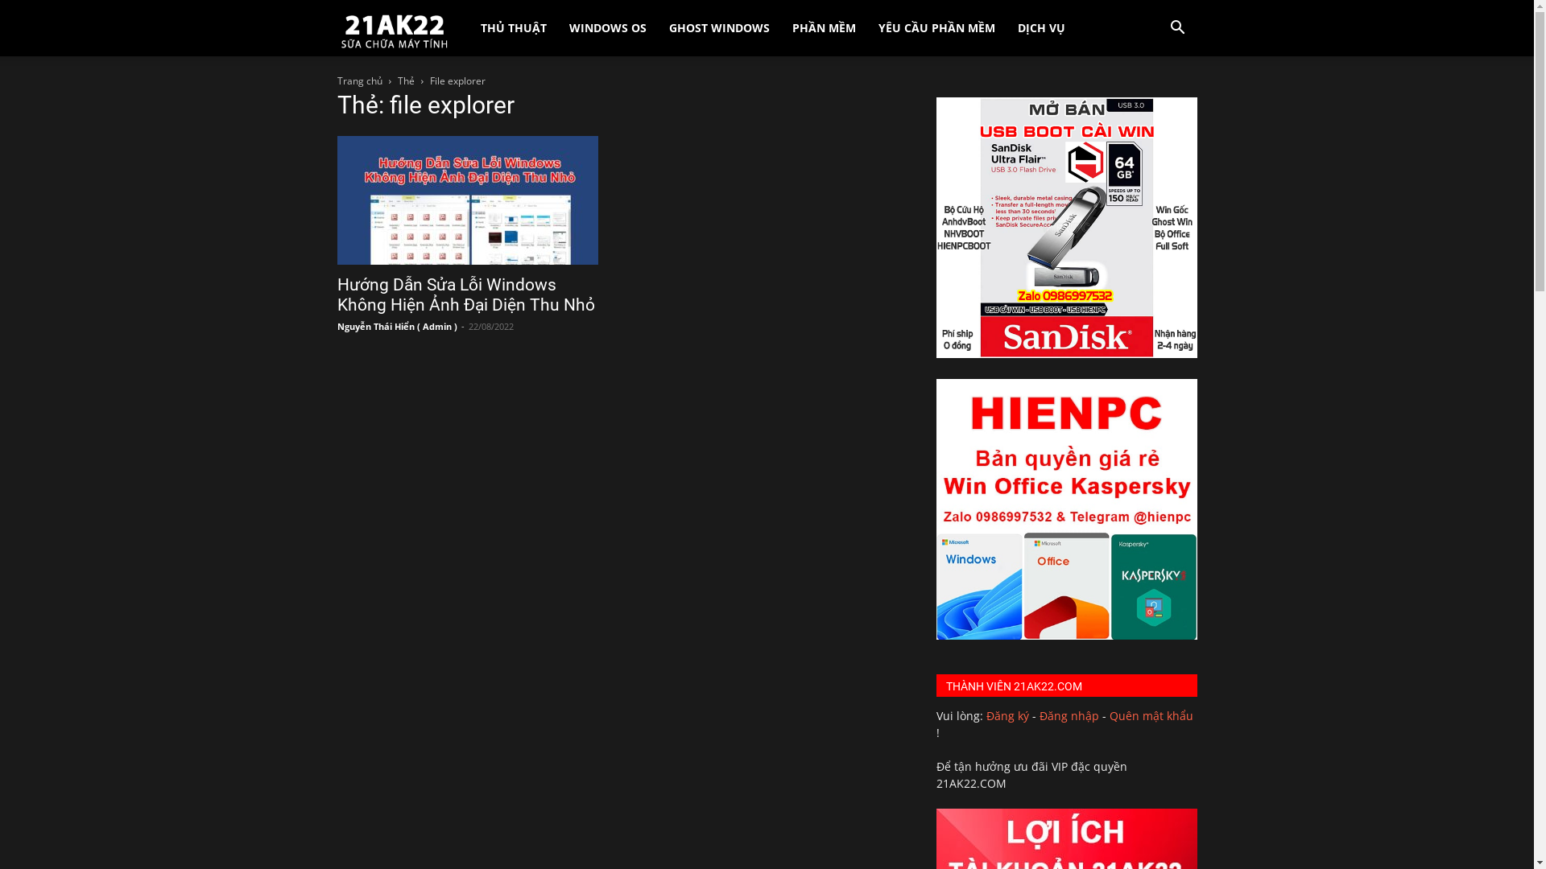 This screenshot has width=1546, height=869. What do you see at coordinates (1066, 636) in the screenshot?
I see `HIENPC` at bounding box center [1066, 636].